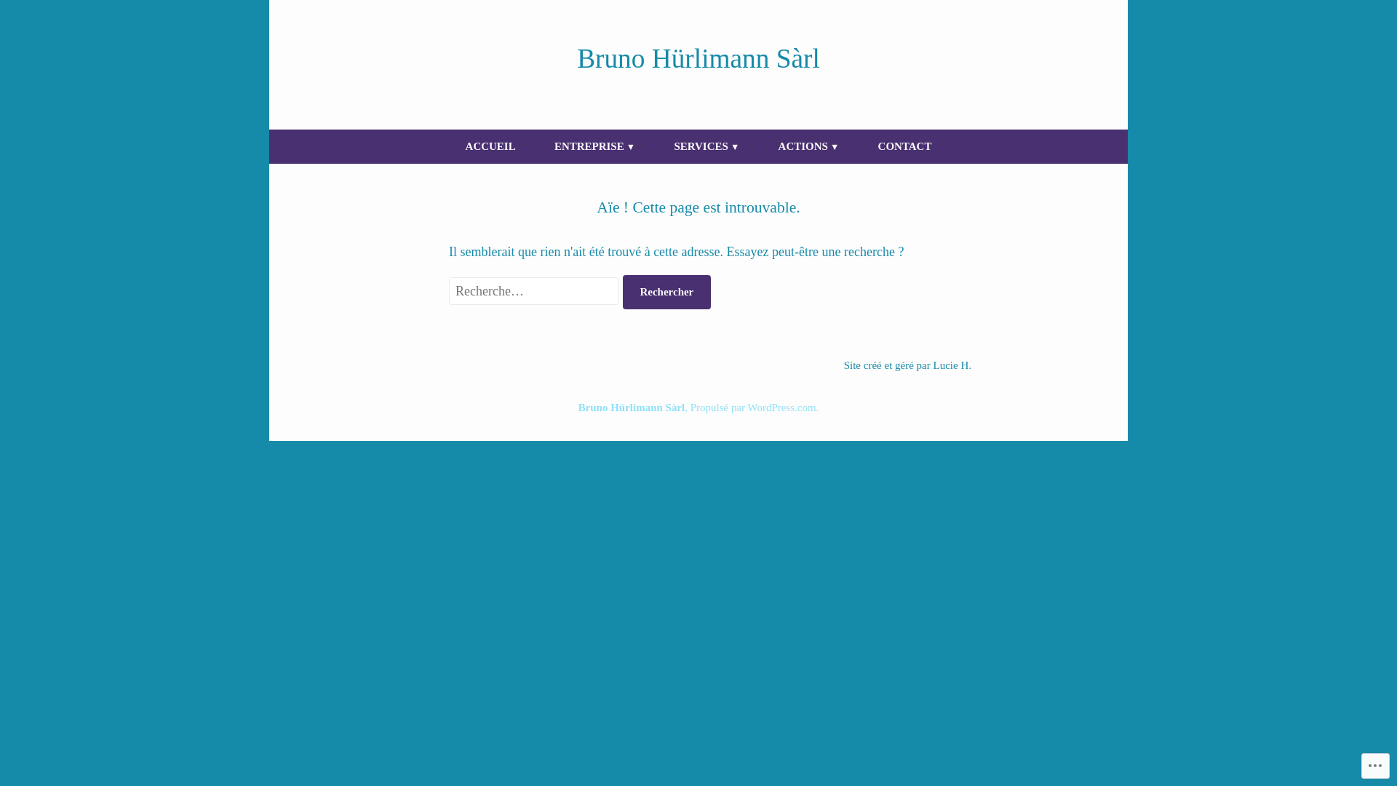  What do you see at coordinates (490, 147) in the screenshot?
I see `ACCUEIL` at bounding box center [490, 147].